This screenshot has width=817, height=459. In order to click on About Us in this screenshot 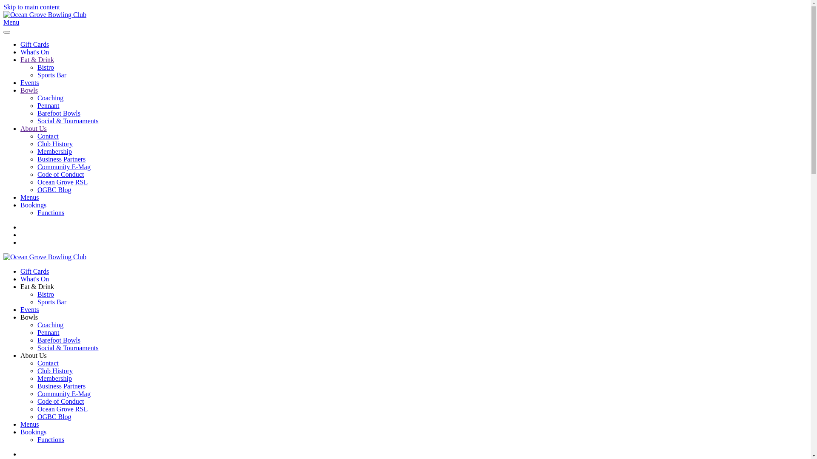, I will do `click(34, 128)`.